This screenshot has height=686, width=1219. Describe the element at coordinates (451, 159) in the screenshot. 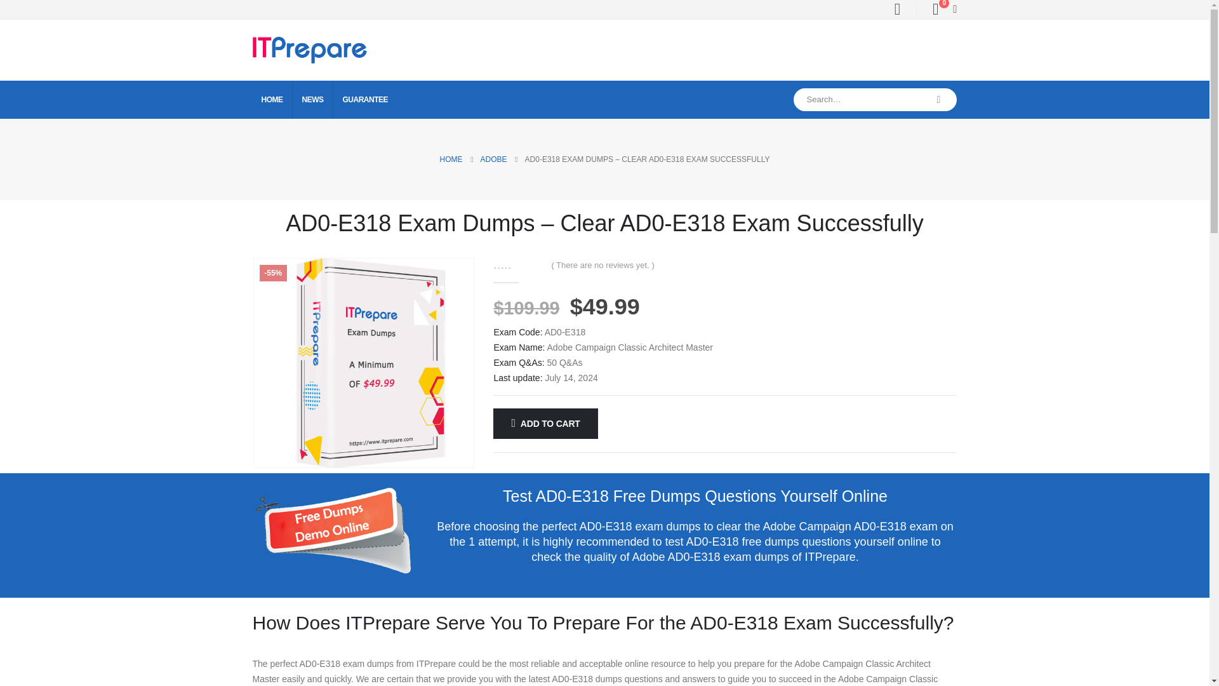

I see `Go to Home Page` at that location.